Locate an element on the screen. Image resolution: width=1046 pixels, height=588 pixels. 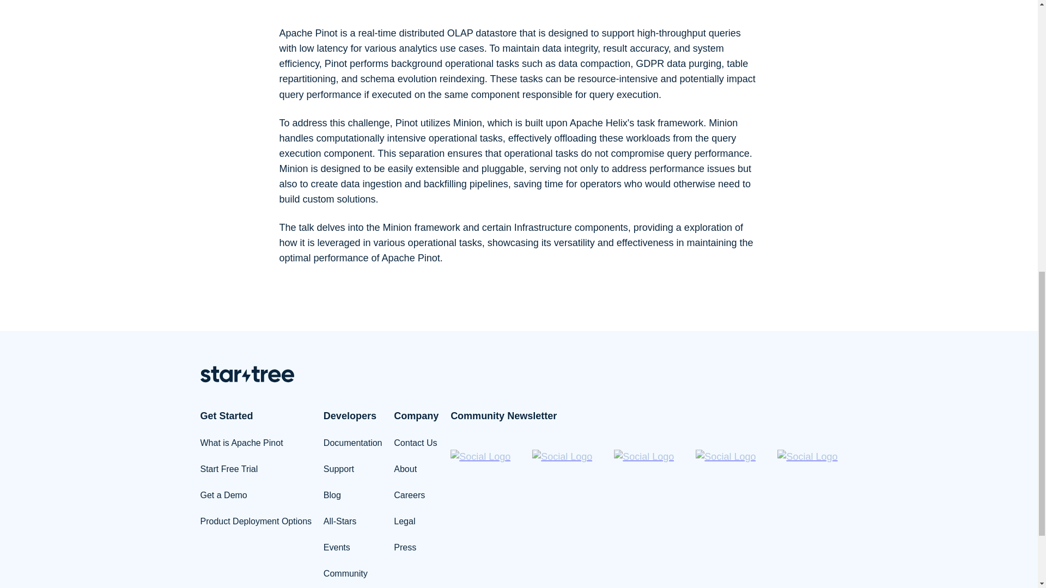
Support is located at coordinates (339, 469).